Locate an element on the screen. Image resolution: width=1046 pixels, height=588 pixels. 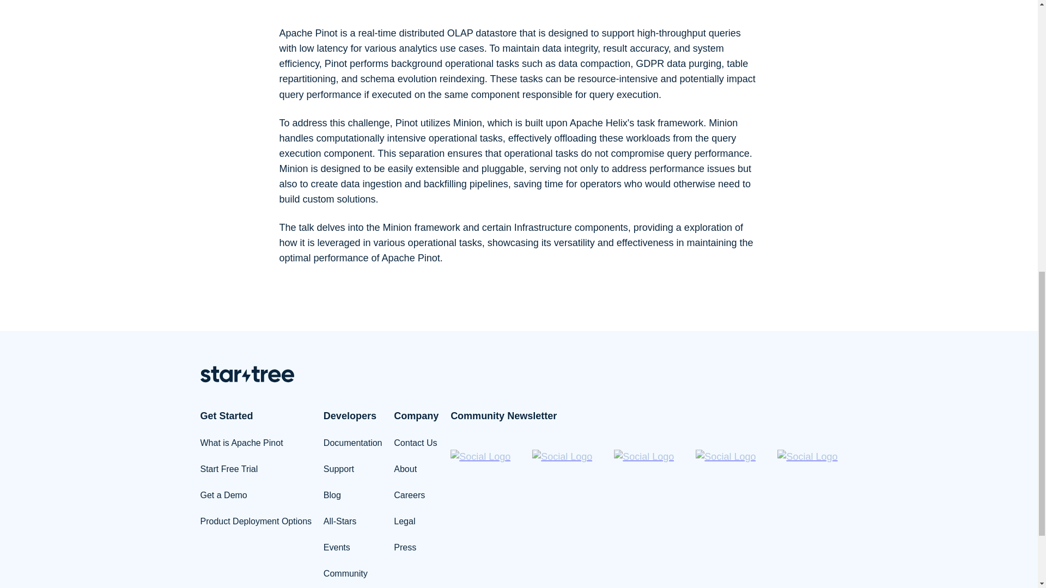
Support is located at coordinates (339, 469).